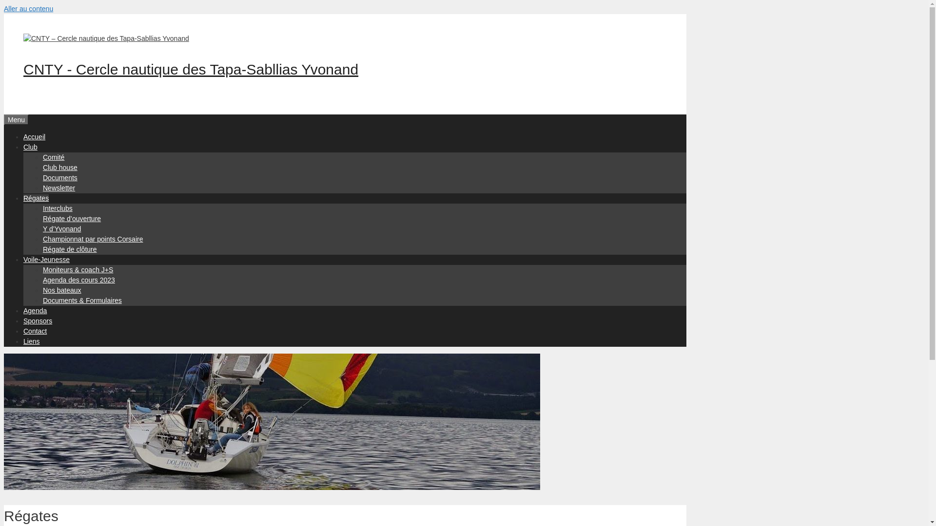  Describe the element at coordinates (34, 137) in the screenshot. I see `Accueil` at that location.